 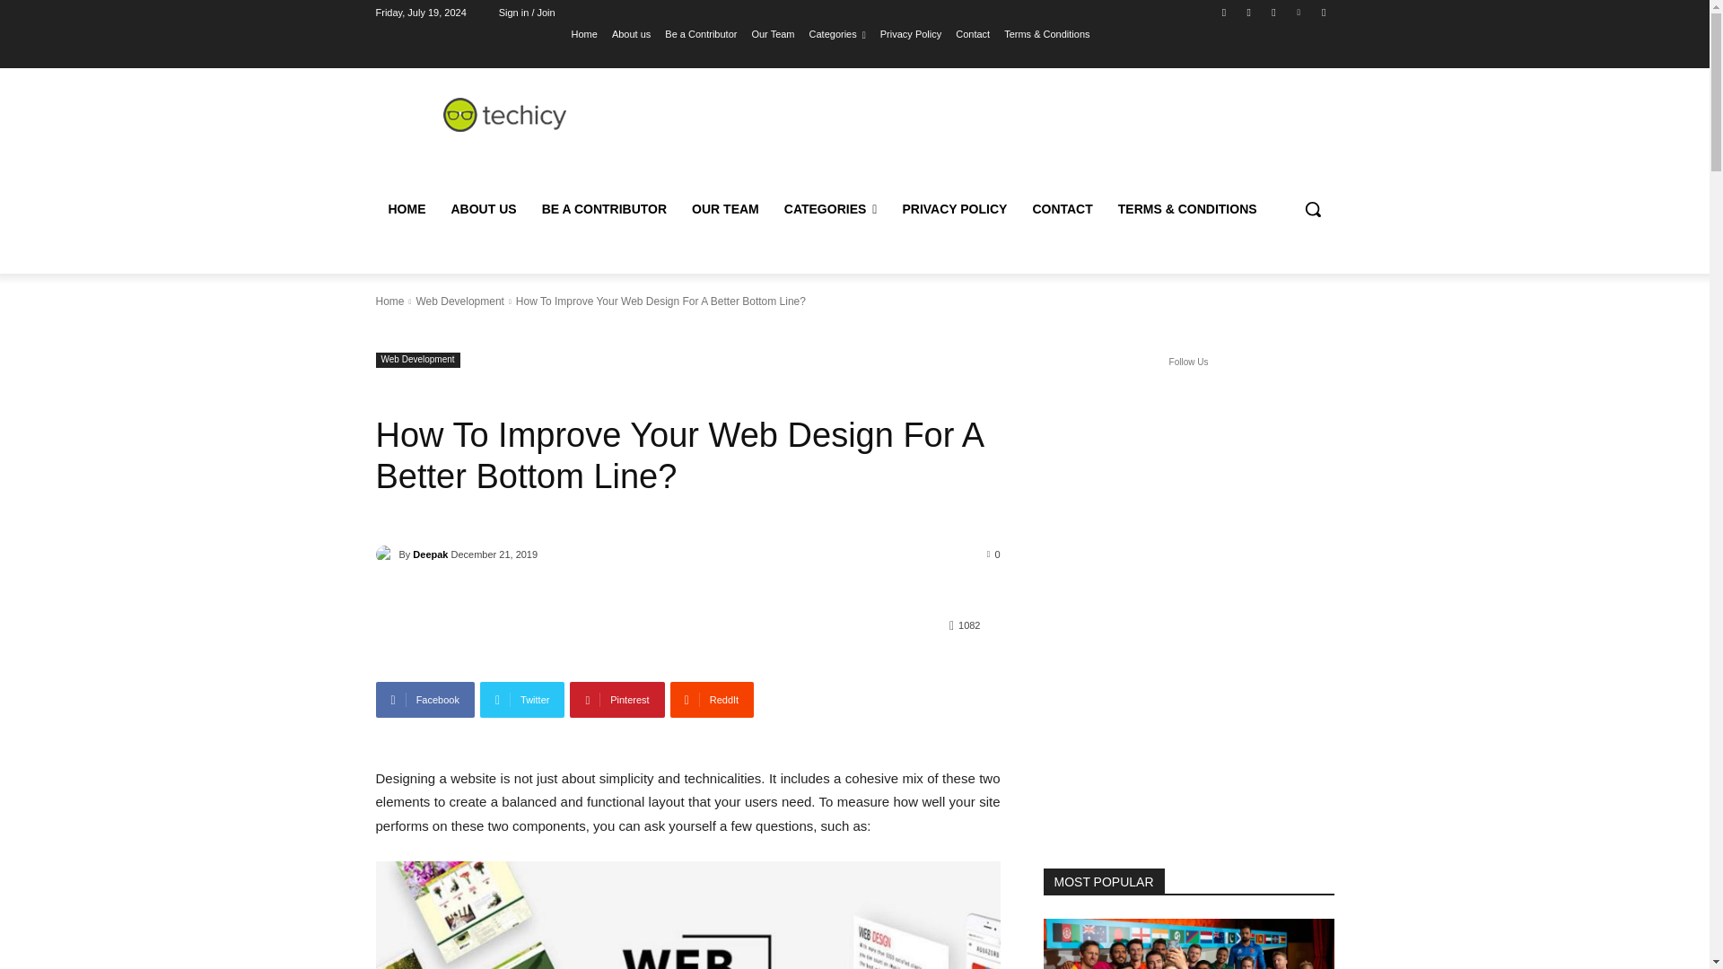 I want to click on Privacy Policy, so click(x=910, y=33).